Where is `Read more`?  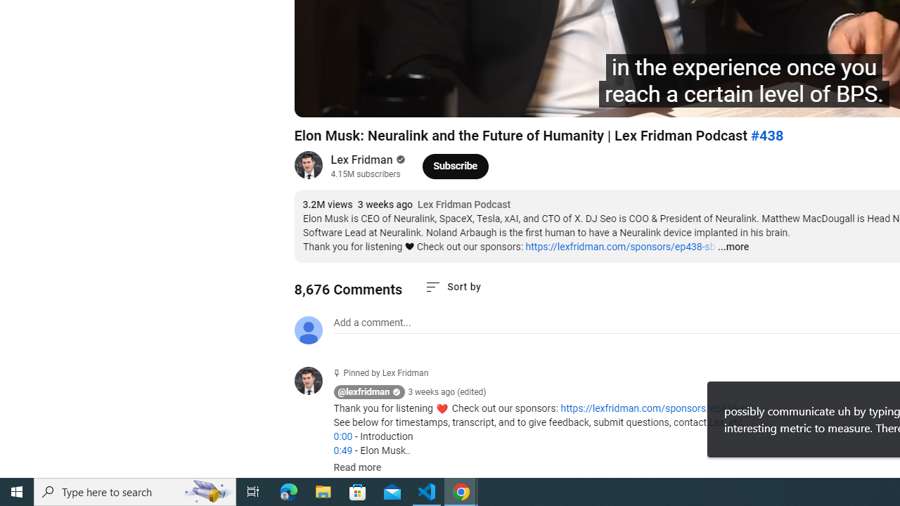
Read more is located at coordinates (357, 468).